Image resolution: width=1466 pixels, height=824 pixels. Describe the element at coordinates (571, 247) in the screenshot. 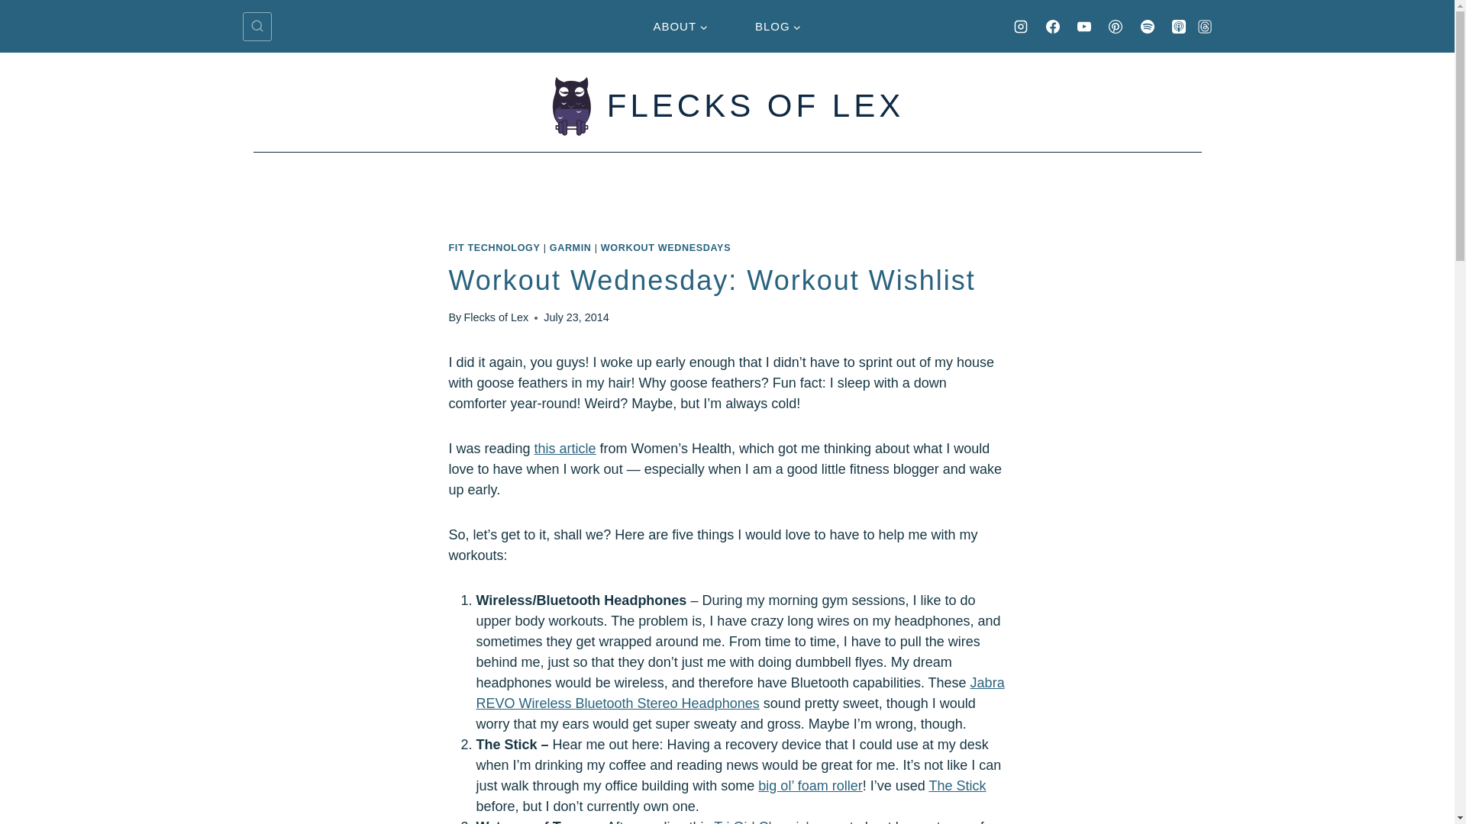

I see `GARMIN` at that location.